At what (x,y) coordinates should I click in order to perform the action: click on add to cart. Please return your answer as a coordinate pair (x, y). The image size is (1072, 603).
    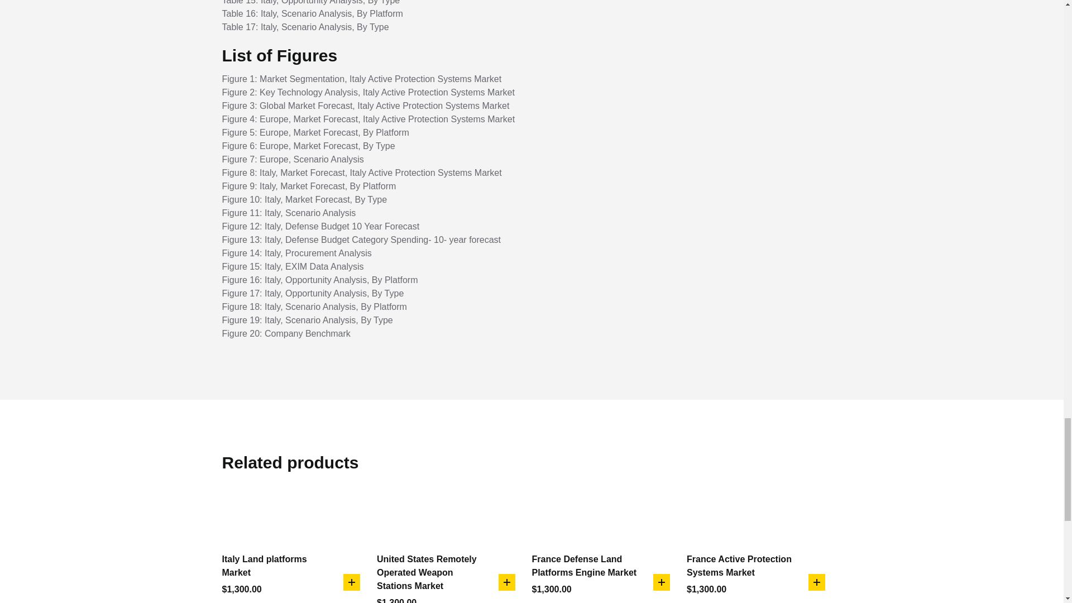
    Looking at the image, I should click on (506, 582).